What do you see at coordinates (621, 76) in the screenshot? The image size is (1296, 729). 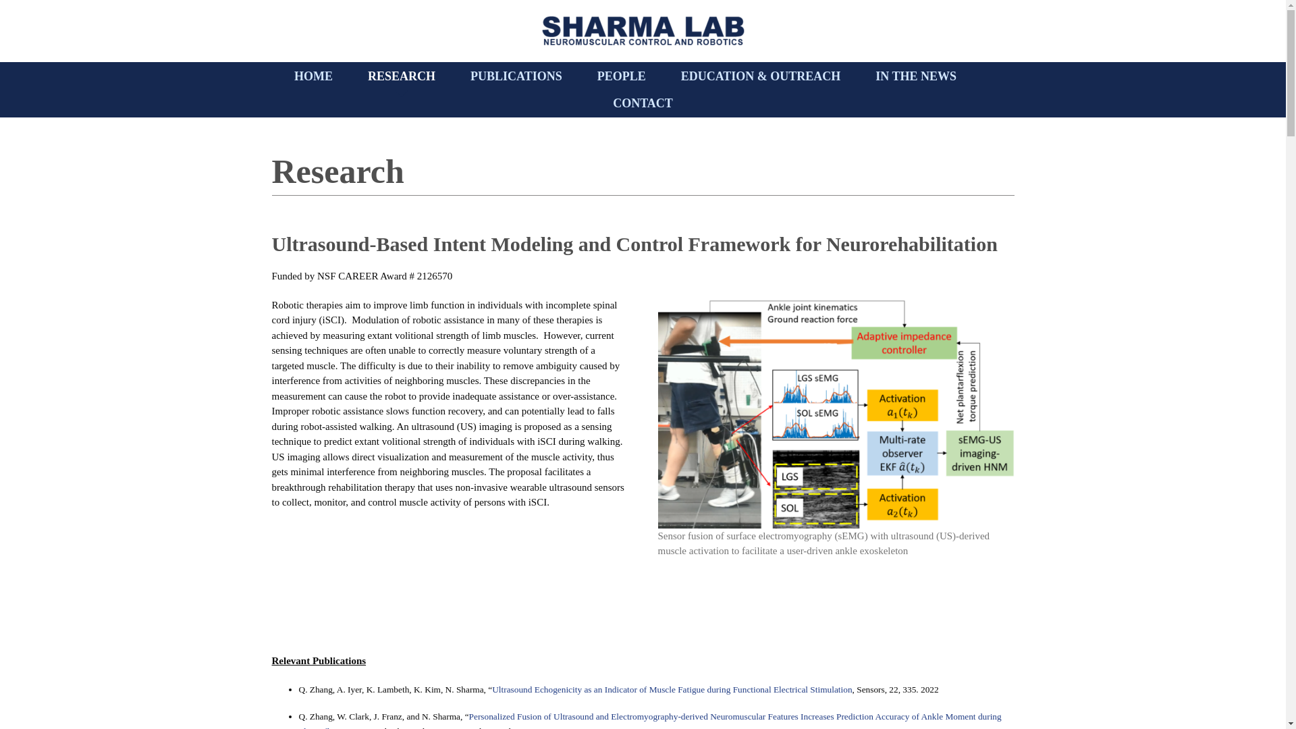 I see `PEOPLE` at bounding box center [621, 76].